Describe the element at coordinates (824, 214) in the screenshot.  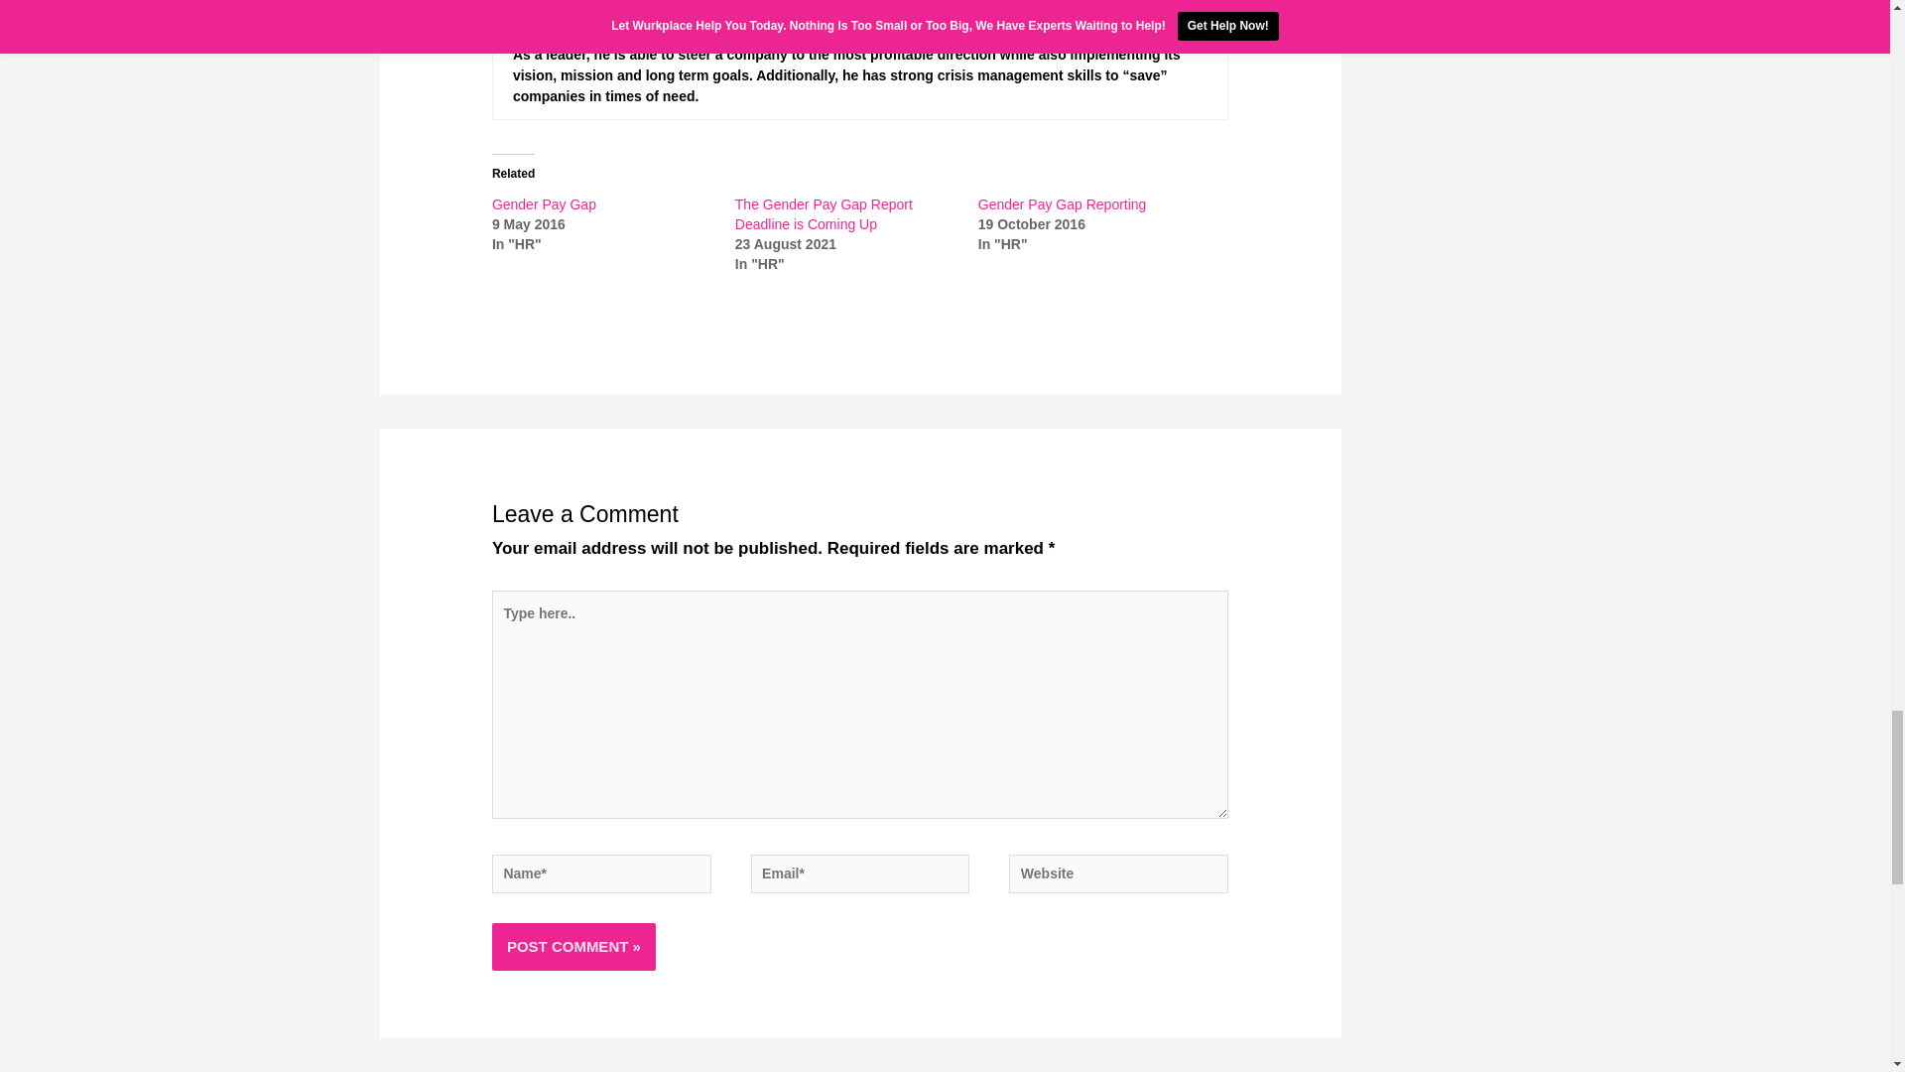
I see `The Gender Pay Gap Report Deadline is Coming Up` at that location.